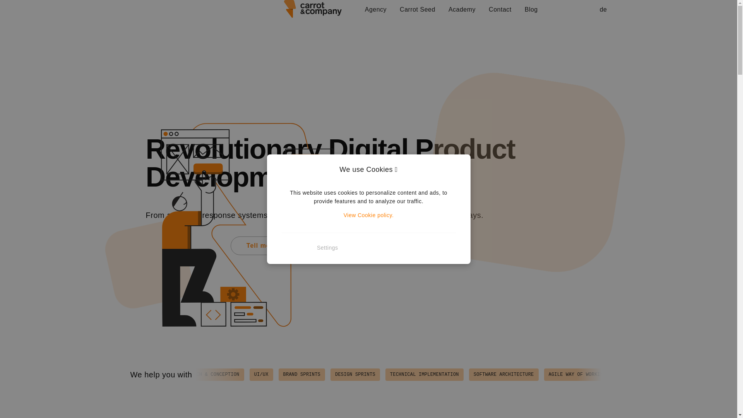 This screenshot has width=743, height=418. What do you see at coordinates (375, 9) in the screenshot?
I see `Agency` at bounding box center [375, 9].